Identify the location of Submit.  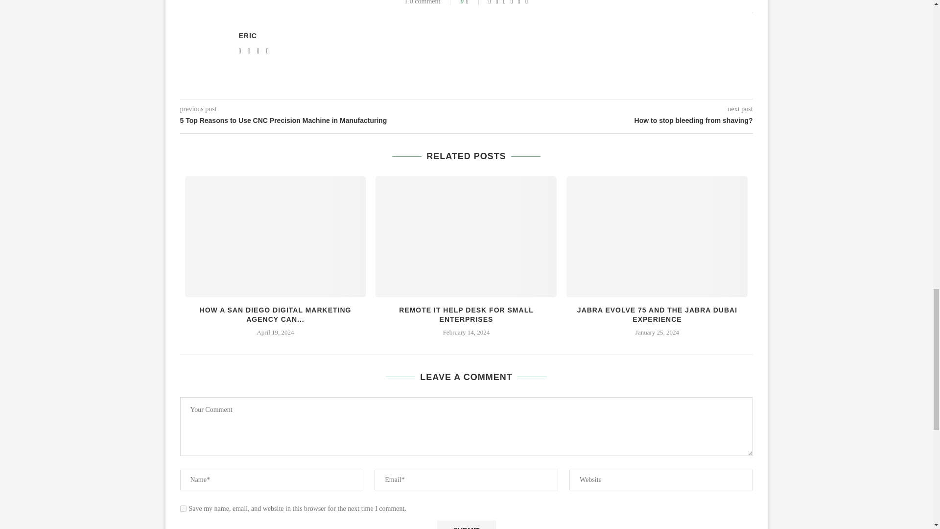
(466, 525).